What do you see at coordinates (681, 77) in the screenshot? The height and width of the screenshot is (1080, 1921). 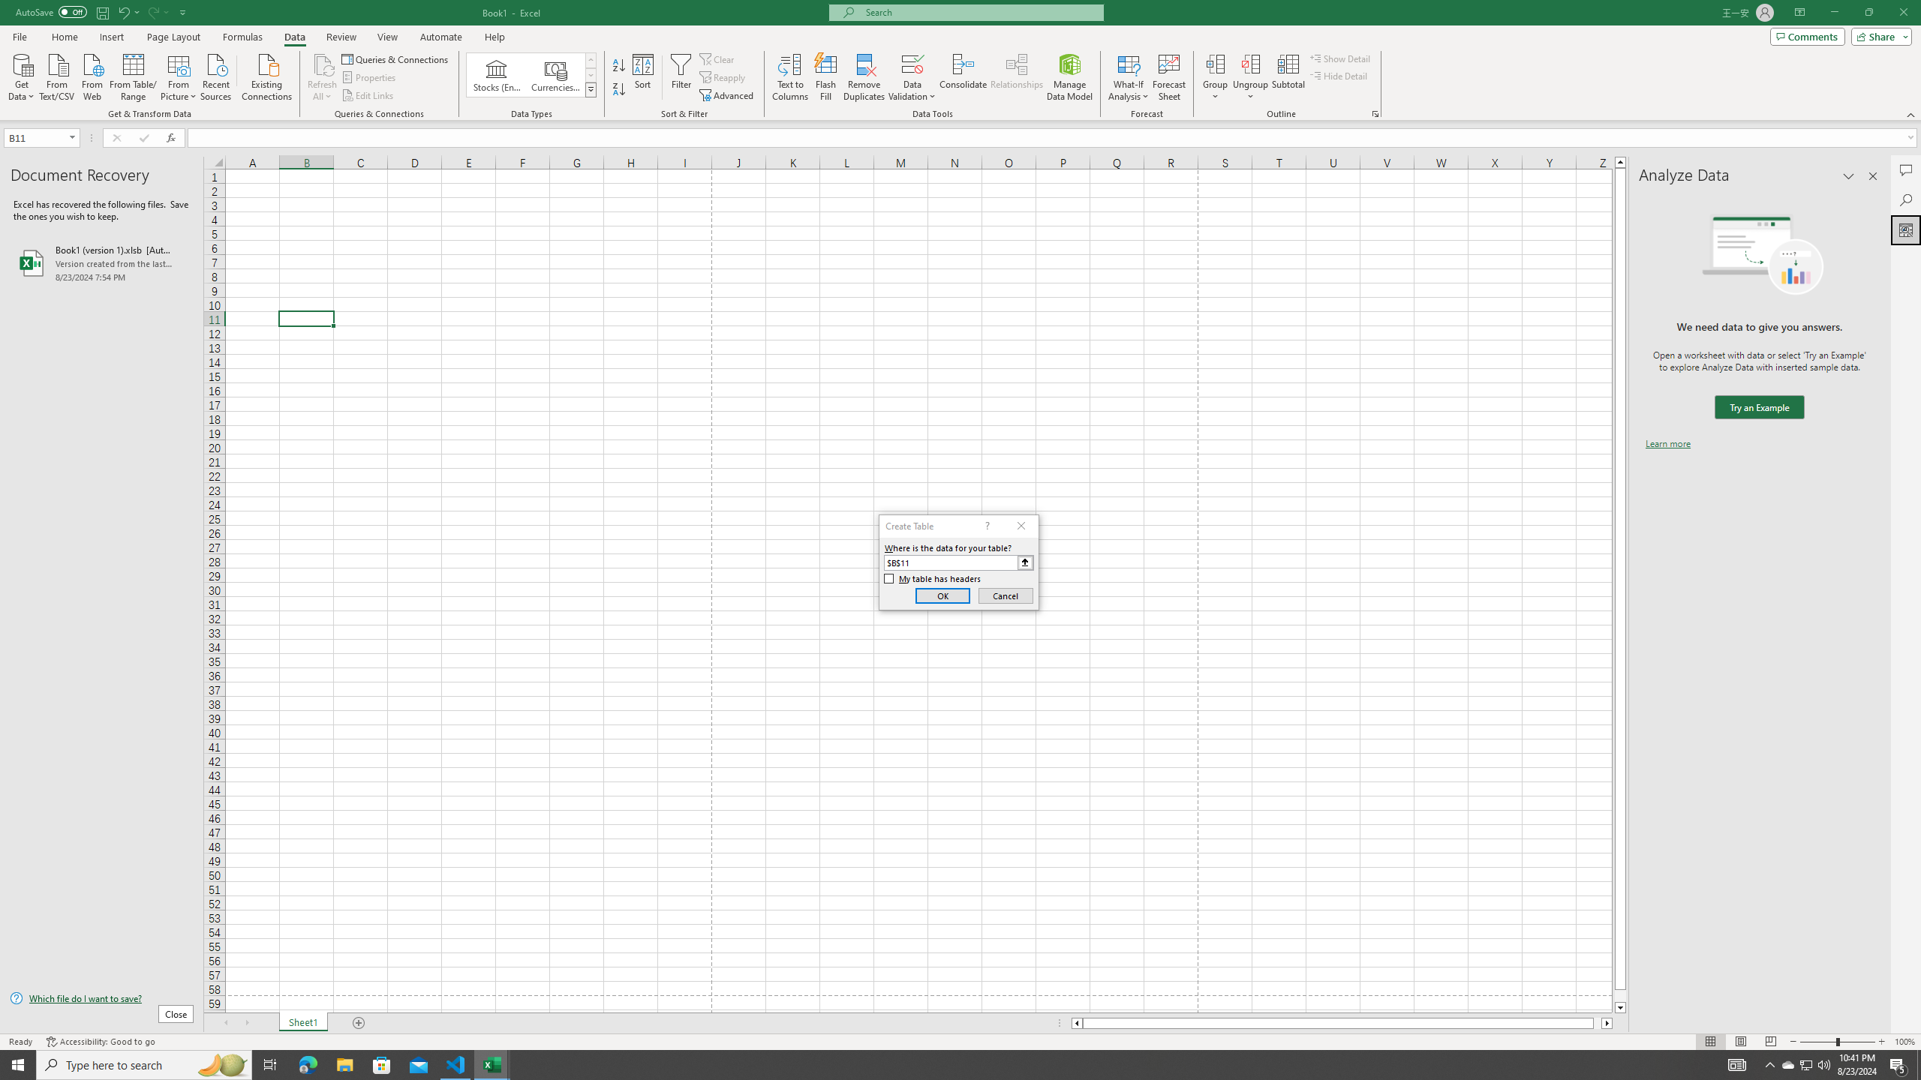 I see `Filter` at bounding box center [681, 77].